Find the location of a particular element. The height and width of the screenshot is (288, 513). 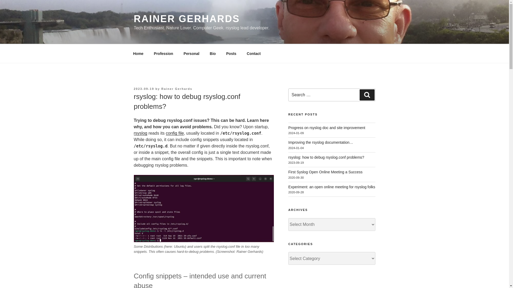

rsyslog is located at coordinates (140, 133).